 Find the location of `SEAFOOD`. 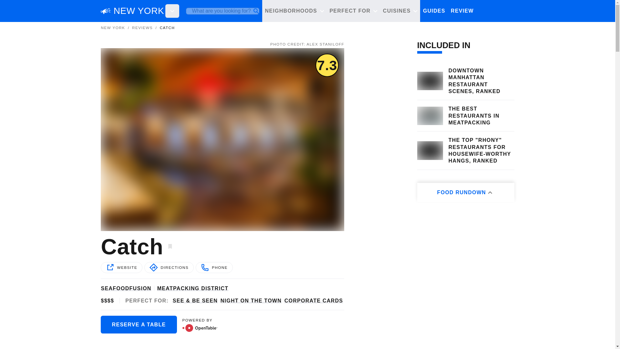

SEAFOOD is located at coordinates (115, 288).